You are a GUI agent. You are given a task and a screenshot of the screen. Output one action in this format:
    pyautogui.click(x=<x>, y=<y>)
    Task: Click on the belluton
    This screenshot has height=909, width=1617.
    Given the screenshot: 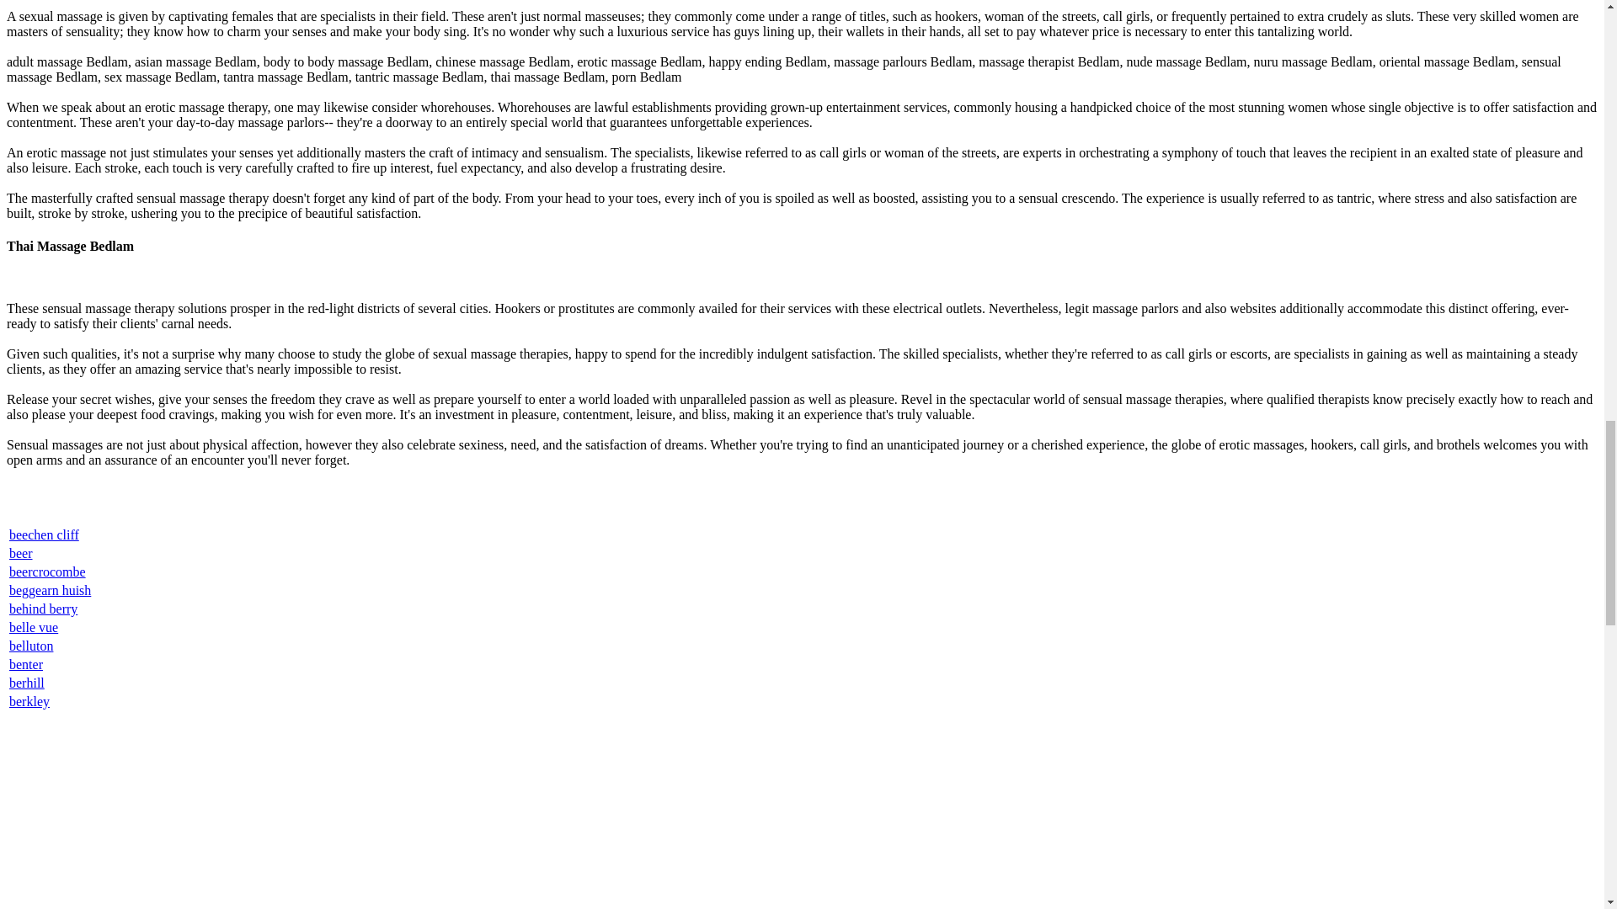 What is the action you would take?
    pyautogui.click(x=31, y=646)
    